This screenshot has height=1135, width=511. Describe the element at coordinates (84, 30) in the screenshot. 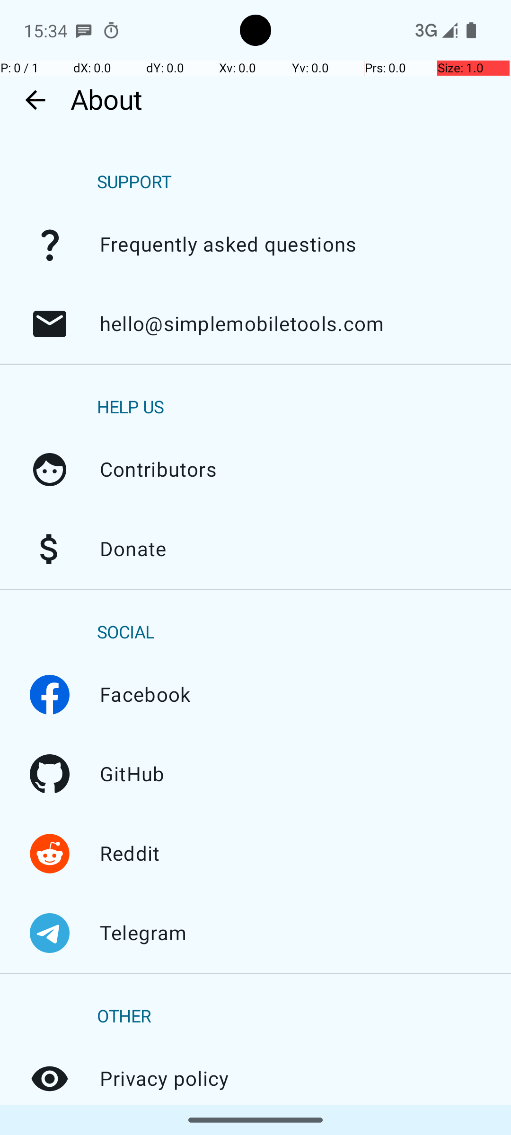

I see `SMS Messenger notification: Amir dos Santos` at that location.